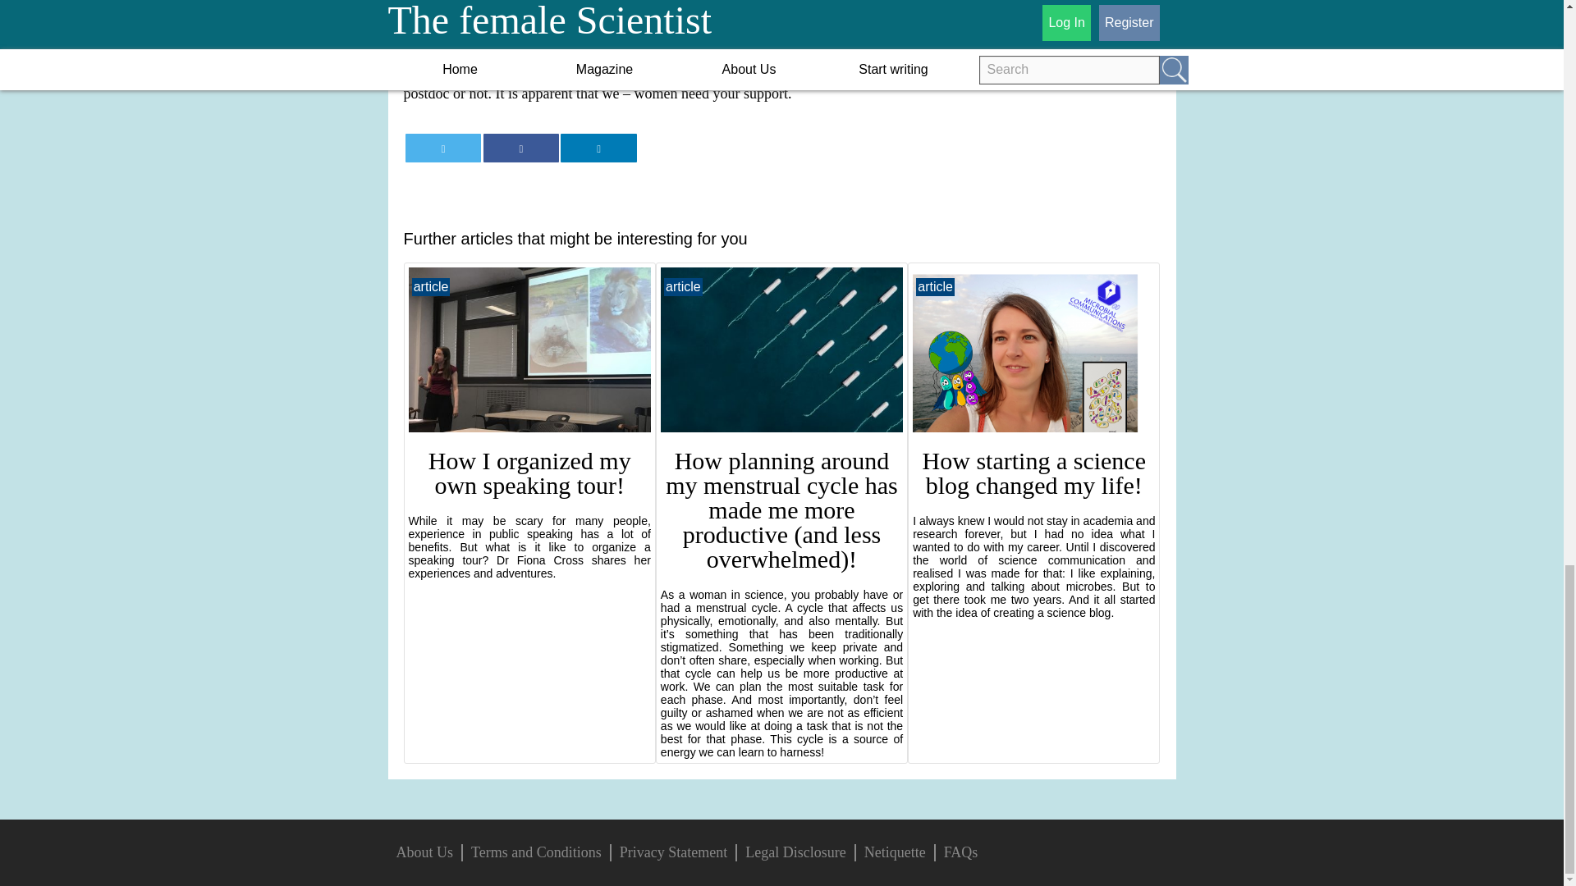  What do you see at coordinates (521, 148) in the screenshot?
I see `Share on Facebook` at bounding box center [521, 148].